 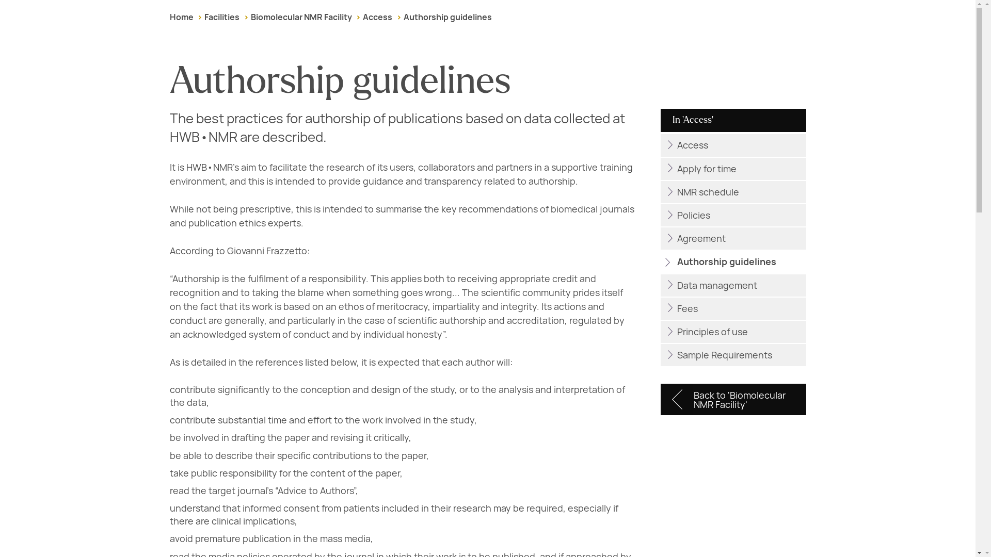 I want to click on NMR schedule, so click(x=733, y=192).